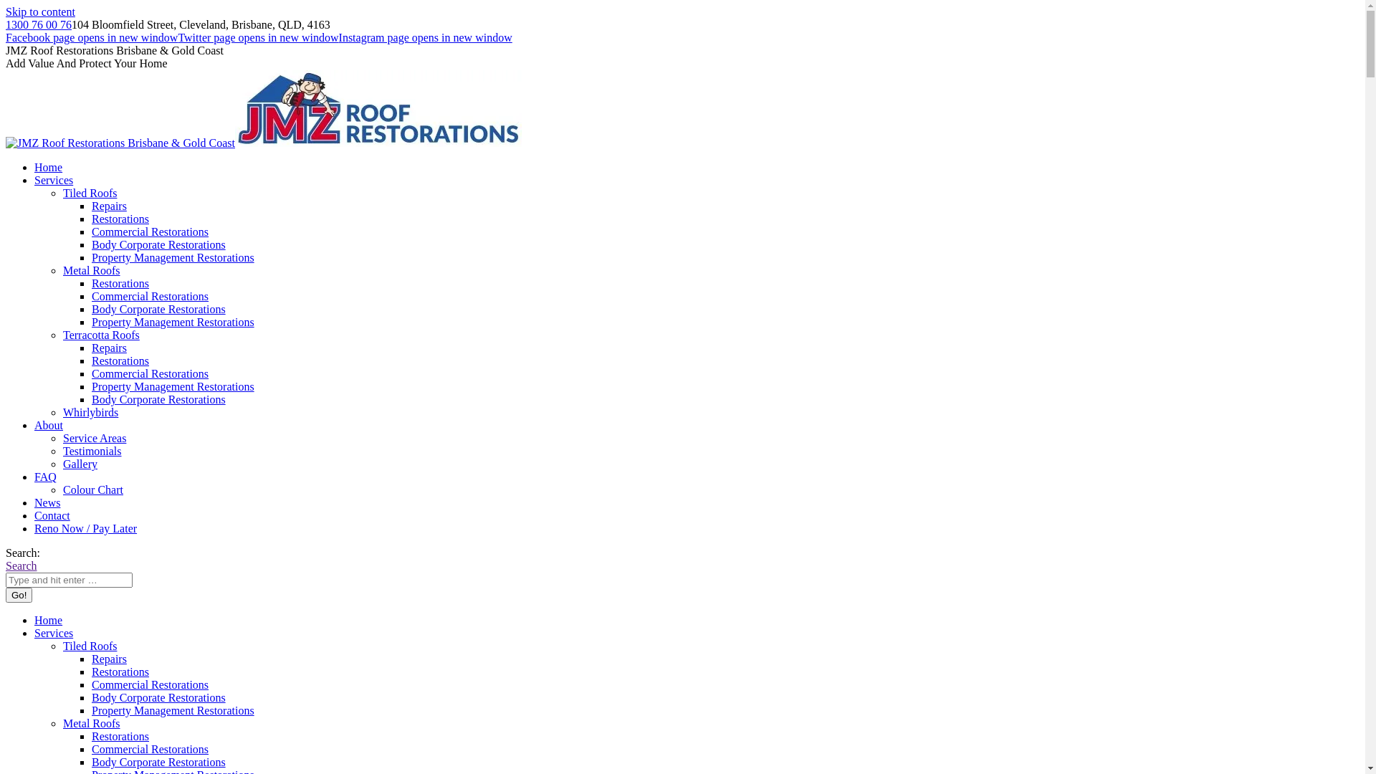  Describe the element at coordinates (426, 37) in the screenshot. I see `Instagram page opens in new window` at that location.